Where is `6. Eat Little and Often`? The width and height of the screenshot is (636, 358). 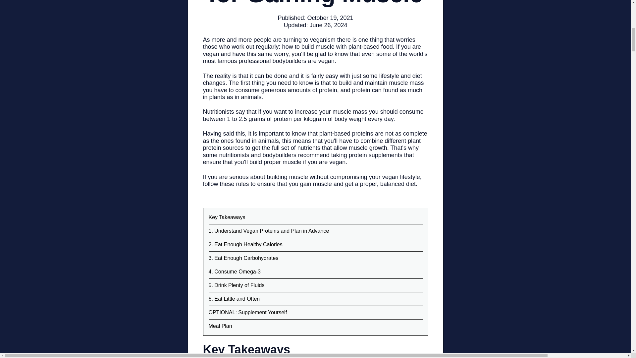
6. Eat Little and Often is located at coordinates (234, 299).